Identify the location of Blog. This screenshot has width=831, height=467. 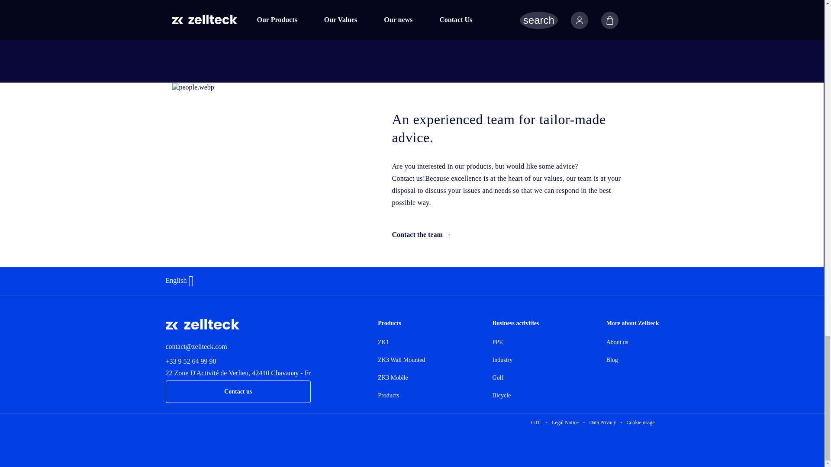
(633, 360).